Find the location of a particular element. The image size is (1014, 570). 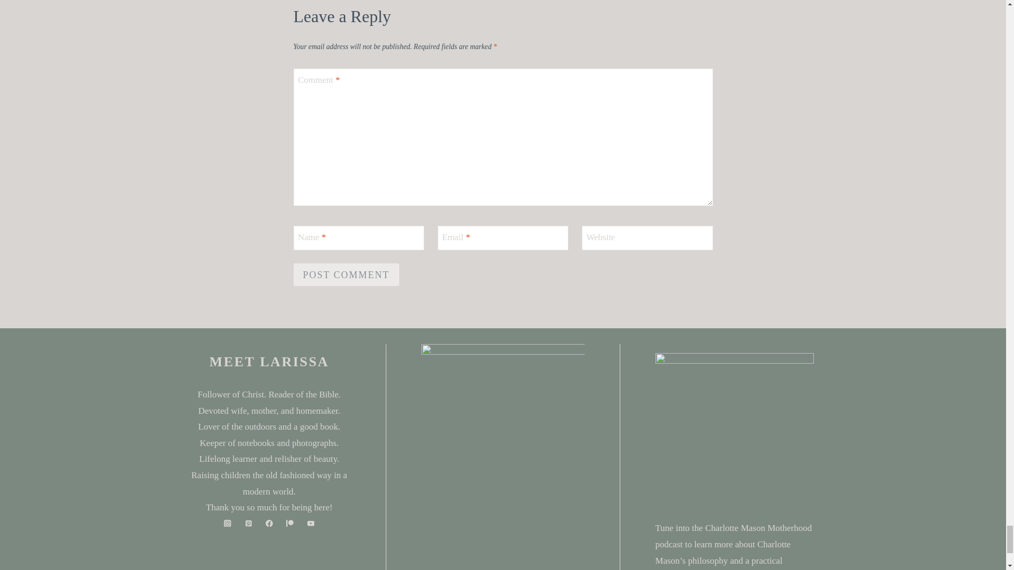

Post Comment is located at coordinates (346, 274).